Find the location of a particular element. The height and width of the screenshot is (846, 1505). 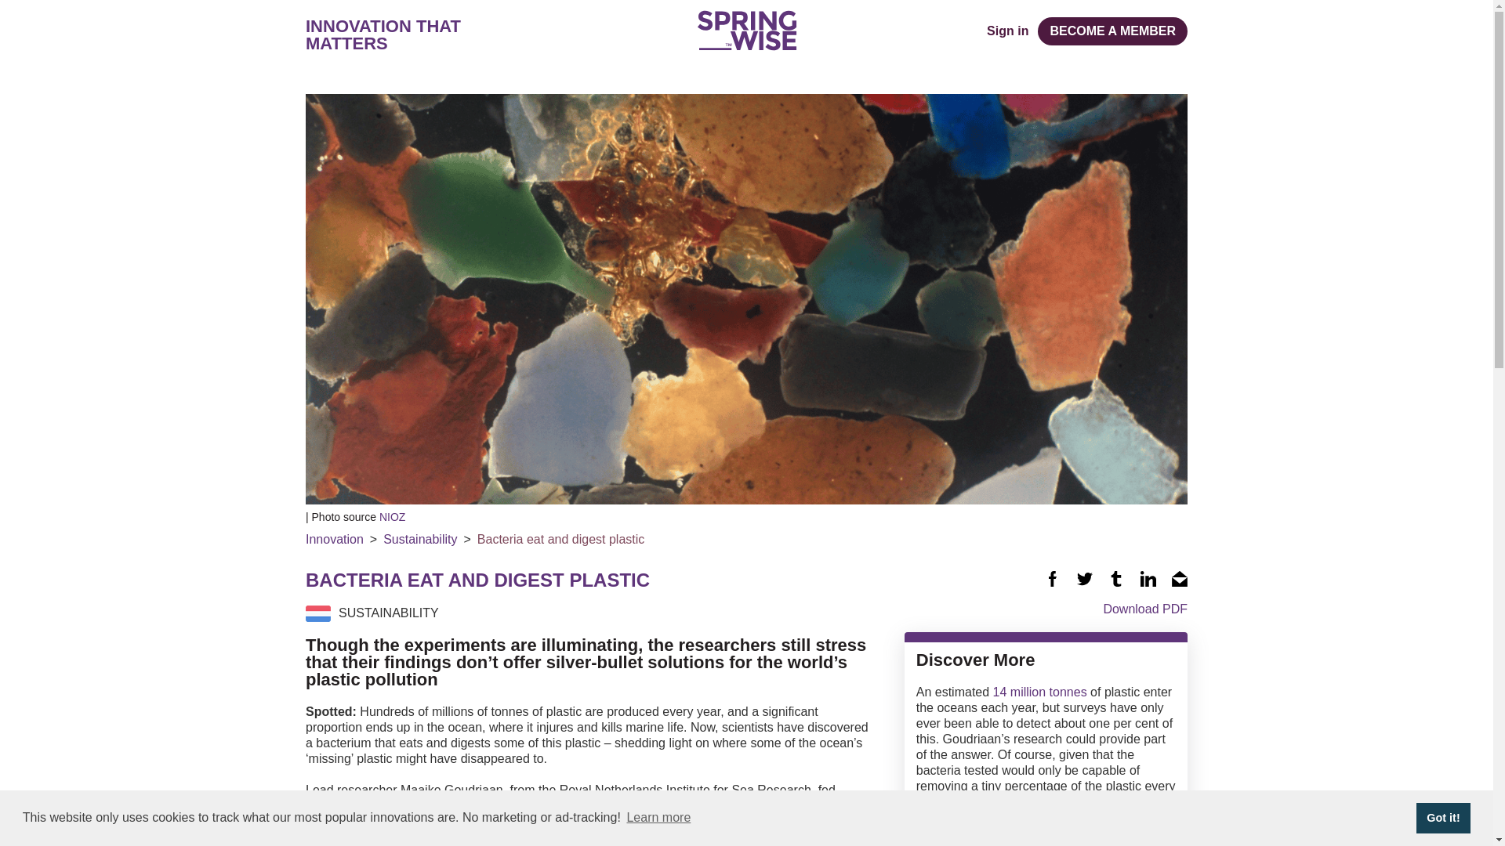

14 million tonnes is located at coordinates (1039, 691).